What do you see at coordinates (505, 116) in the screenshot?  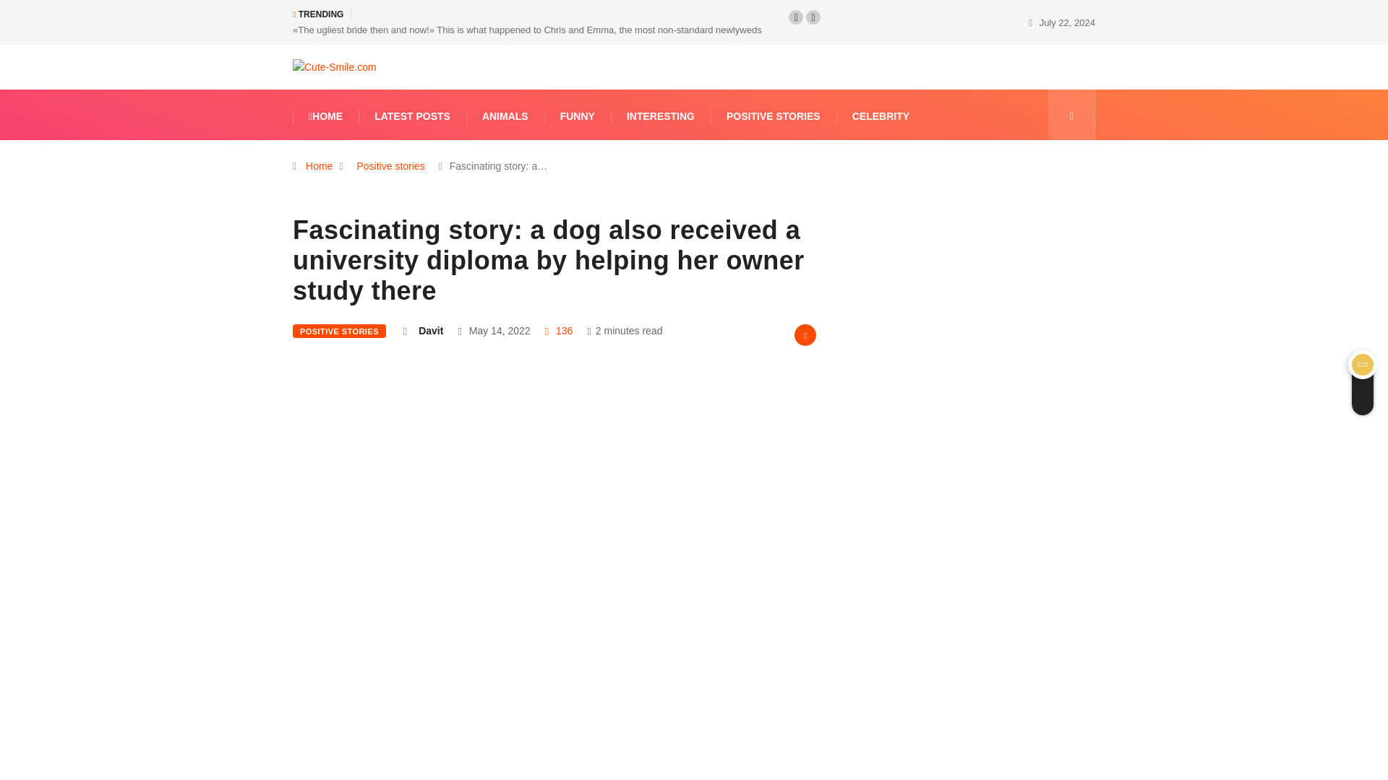 I see `ANIMALS` at bounding box center [505, 116].